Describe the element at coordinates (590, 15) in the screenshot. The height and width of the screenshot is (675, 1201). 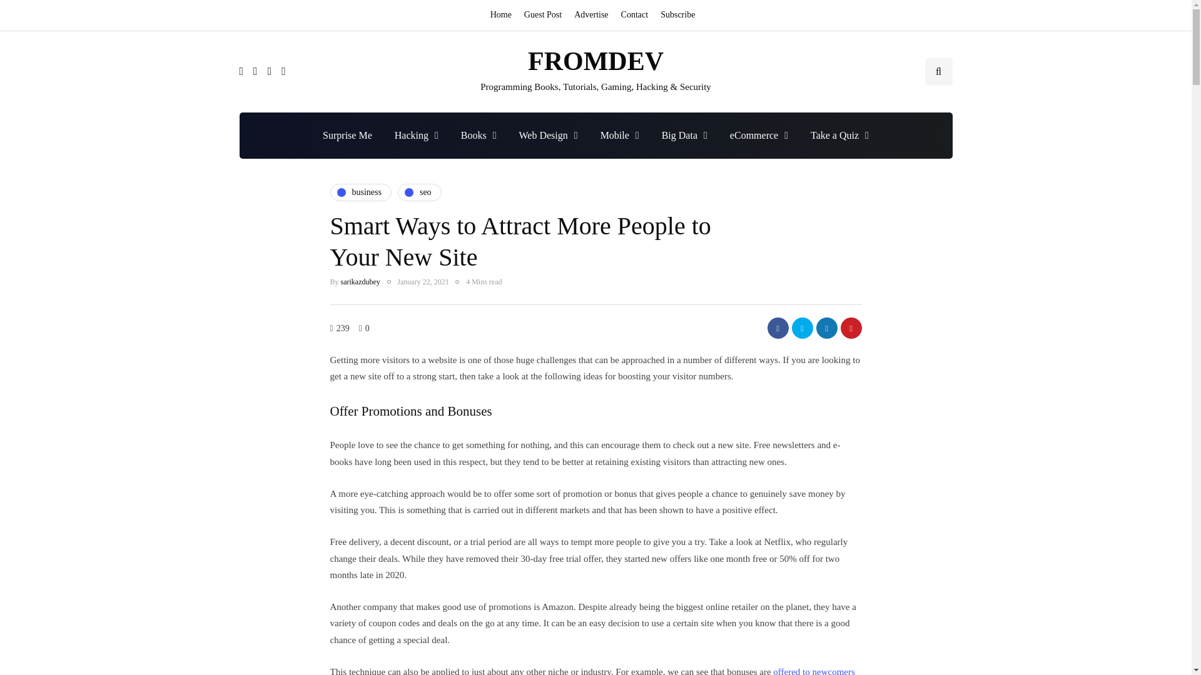
I see `Advertise` at that location.